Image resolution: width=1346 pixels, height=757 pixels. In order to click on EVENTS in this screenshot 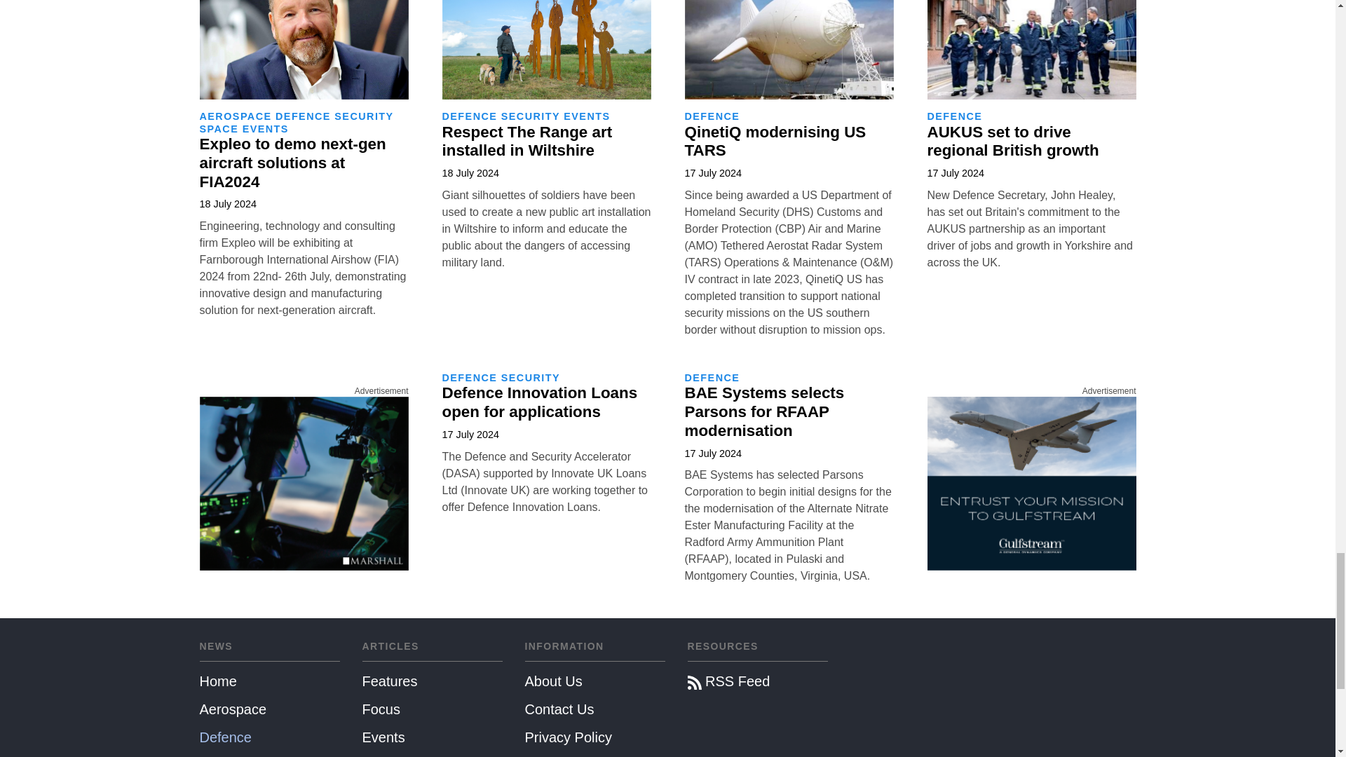, I will do `click(586, 116)`.